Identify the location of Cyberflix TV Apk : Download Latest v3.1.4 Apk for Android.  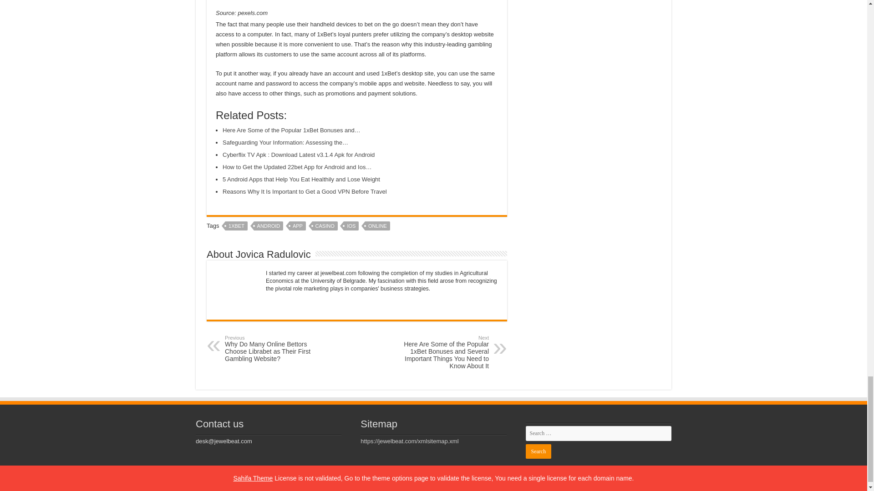
(299, 155).